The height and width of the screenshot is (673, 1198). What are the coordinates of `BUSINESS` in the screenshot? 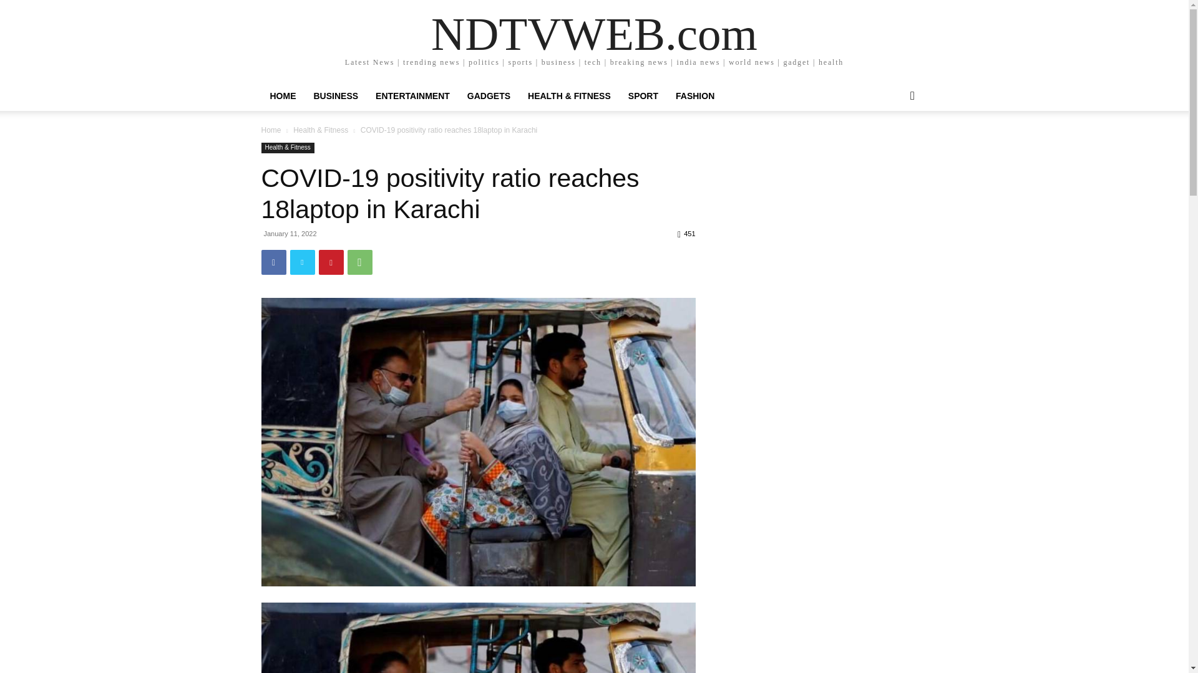 It's located at (335, 96).